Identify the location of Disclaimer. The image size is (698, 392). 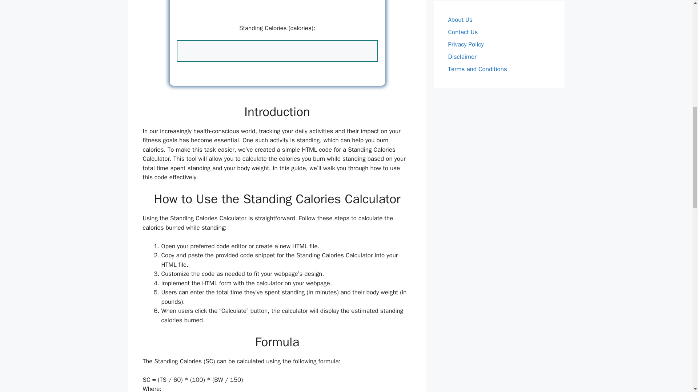
(462, 57).